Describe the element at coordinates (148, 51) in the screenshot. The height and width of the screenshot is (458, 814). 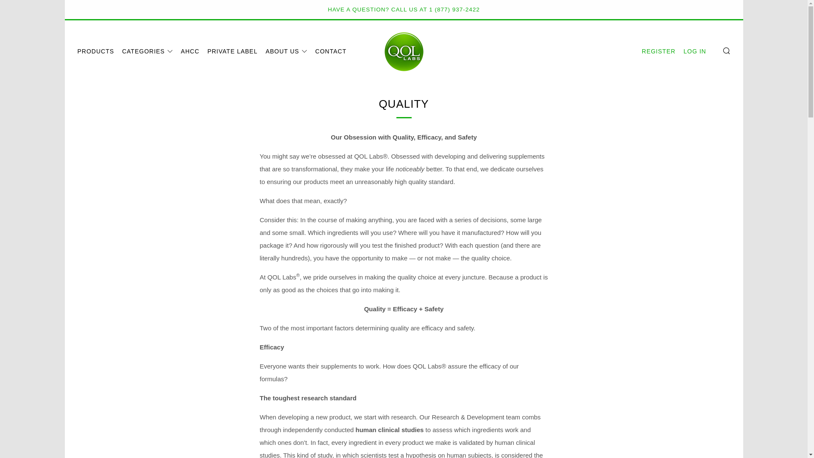
I see `CATEGORIES` at that location.